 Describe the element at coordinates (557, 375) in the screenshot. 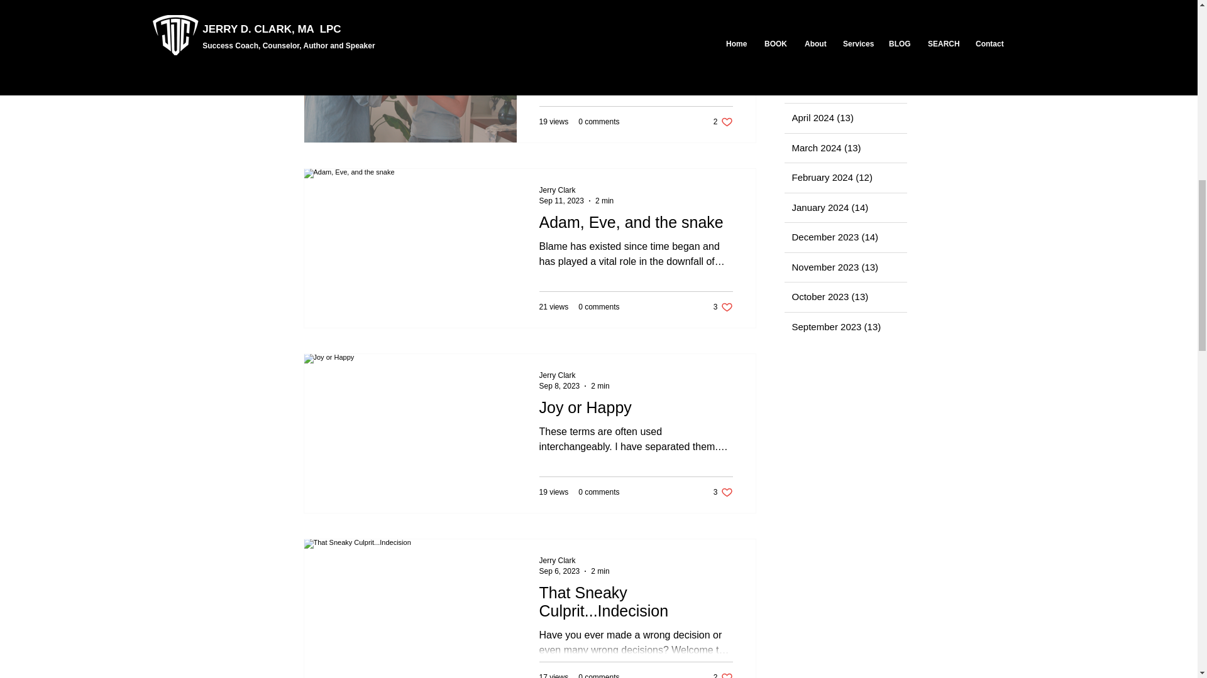

I see `Jerry Clark` at that location.